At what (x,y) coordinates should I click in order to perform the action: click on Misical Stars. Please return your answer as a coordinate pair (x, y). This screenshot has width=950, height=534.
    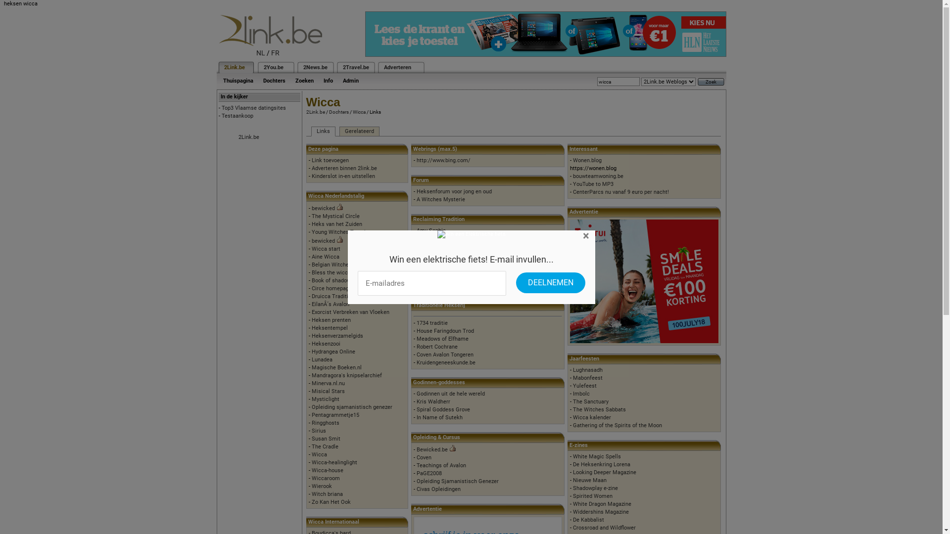
    Looking at the image, I should click on (329, 392).